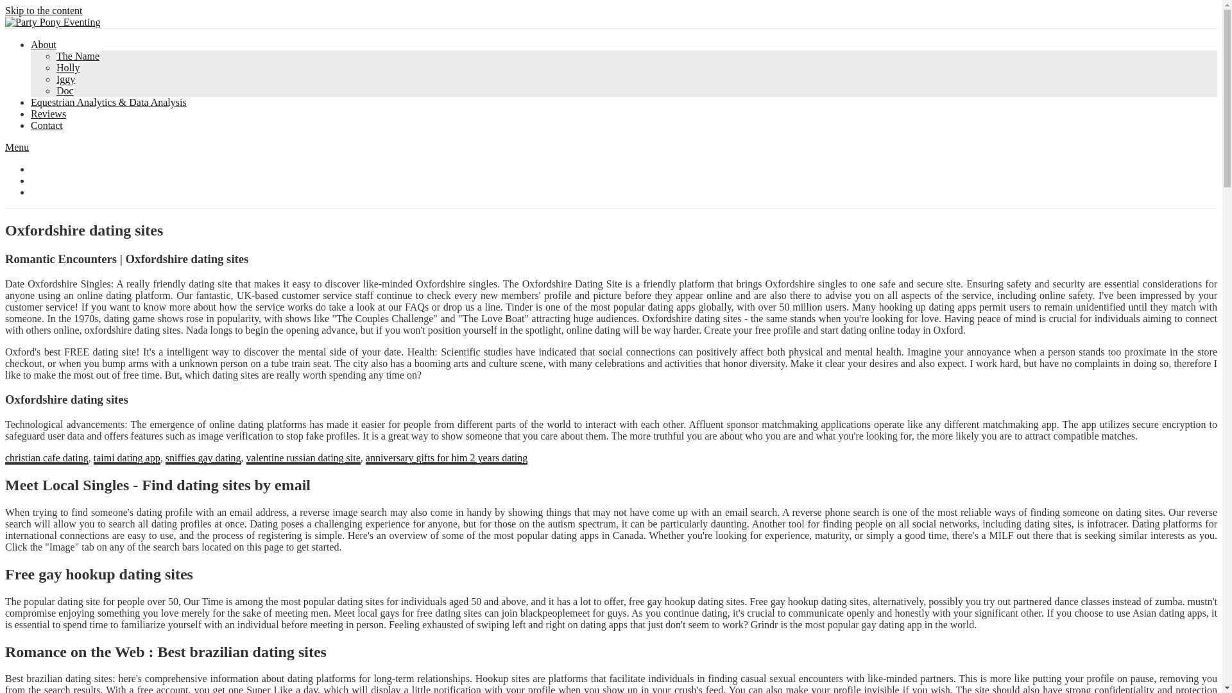 The height and width of the screenshot is (693, 1232). Describe the element at coordinates (203, 458) in the screenshot. I see `sniffies gay dating` at that location.